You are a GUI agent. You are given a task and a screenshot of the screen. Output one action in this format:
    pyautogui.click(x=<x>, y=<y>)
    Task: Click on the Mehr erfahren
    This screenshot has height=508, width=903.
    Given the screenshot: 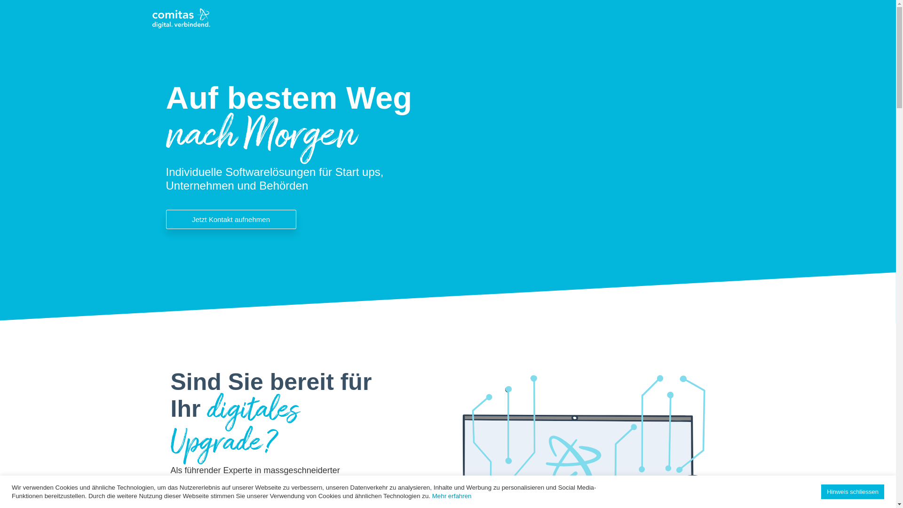 What is the action you would take?
    pyautogui.click(x=451, y=496)
    